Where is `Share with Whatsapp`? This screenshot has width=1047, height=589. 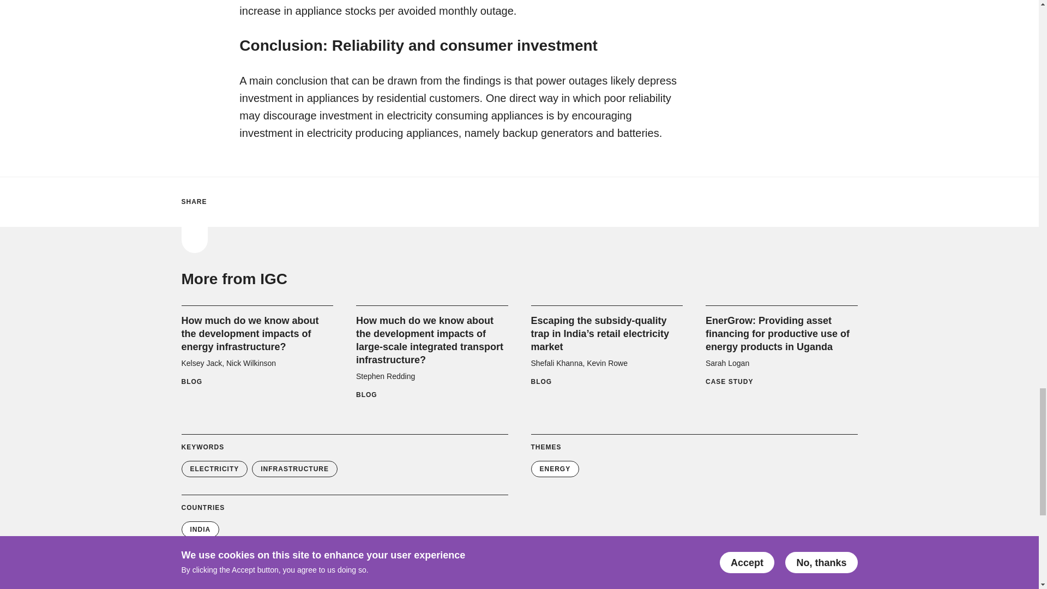 Share with Whatsapp is located at coordinates (288, 202).